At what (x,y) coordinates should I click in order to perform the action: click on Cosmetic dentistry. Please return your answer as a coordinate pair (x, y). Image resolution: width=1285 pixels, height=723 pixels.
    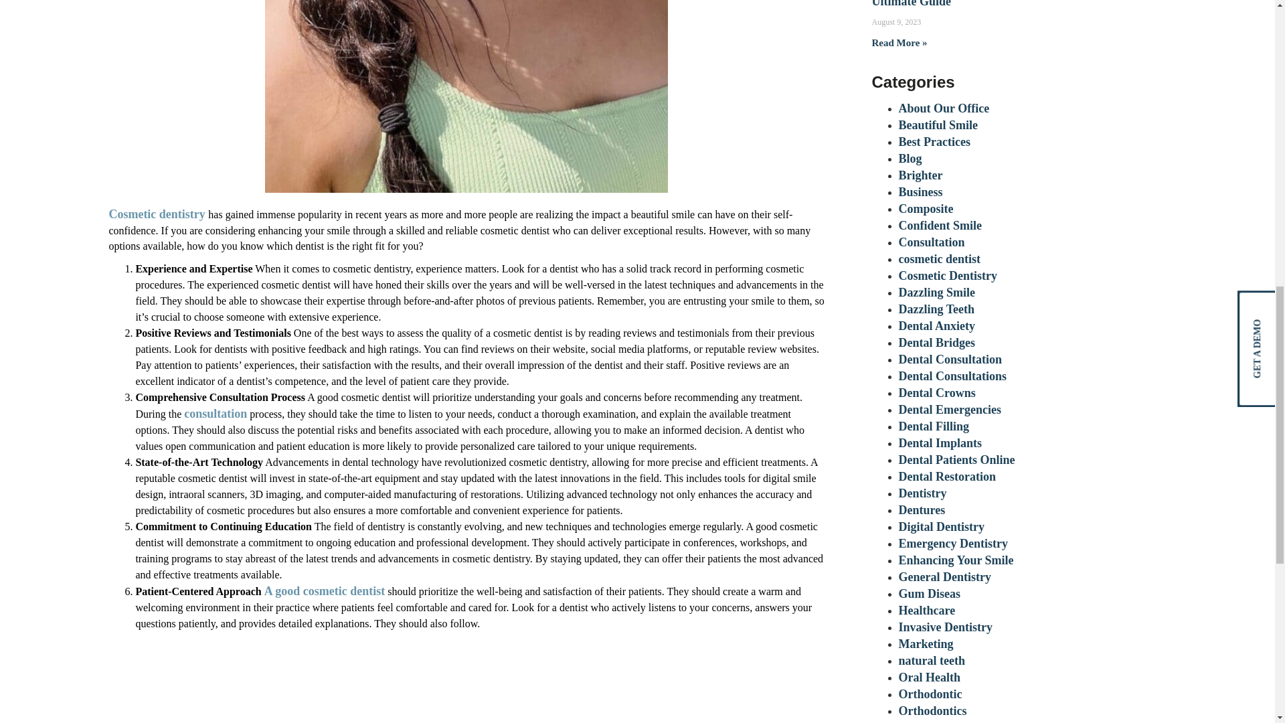
    Looking at the image, I should click on (158, 214).